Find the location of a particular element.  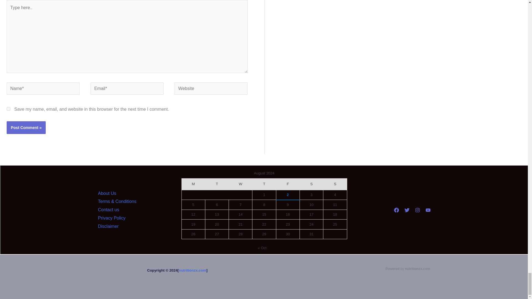

Wednesday is located at coordinates (241, 184).